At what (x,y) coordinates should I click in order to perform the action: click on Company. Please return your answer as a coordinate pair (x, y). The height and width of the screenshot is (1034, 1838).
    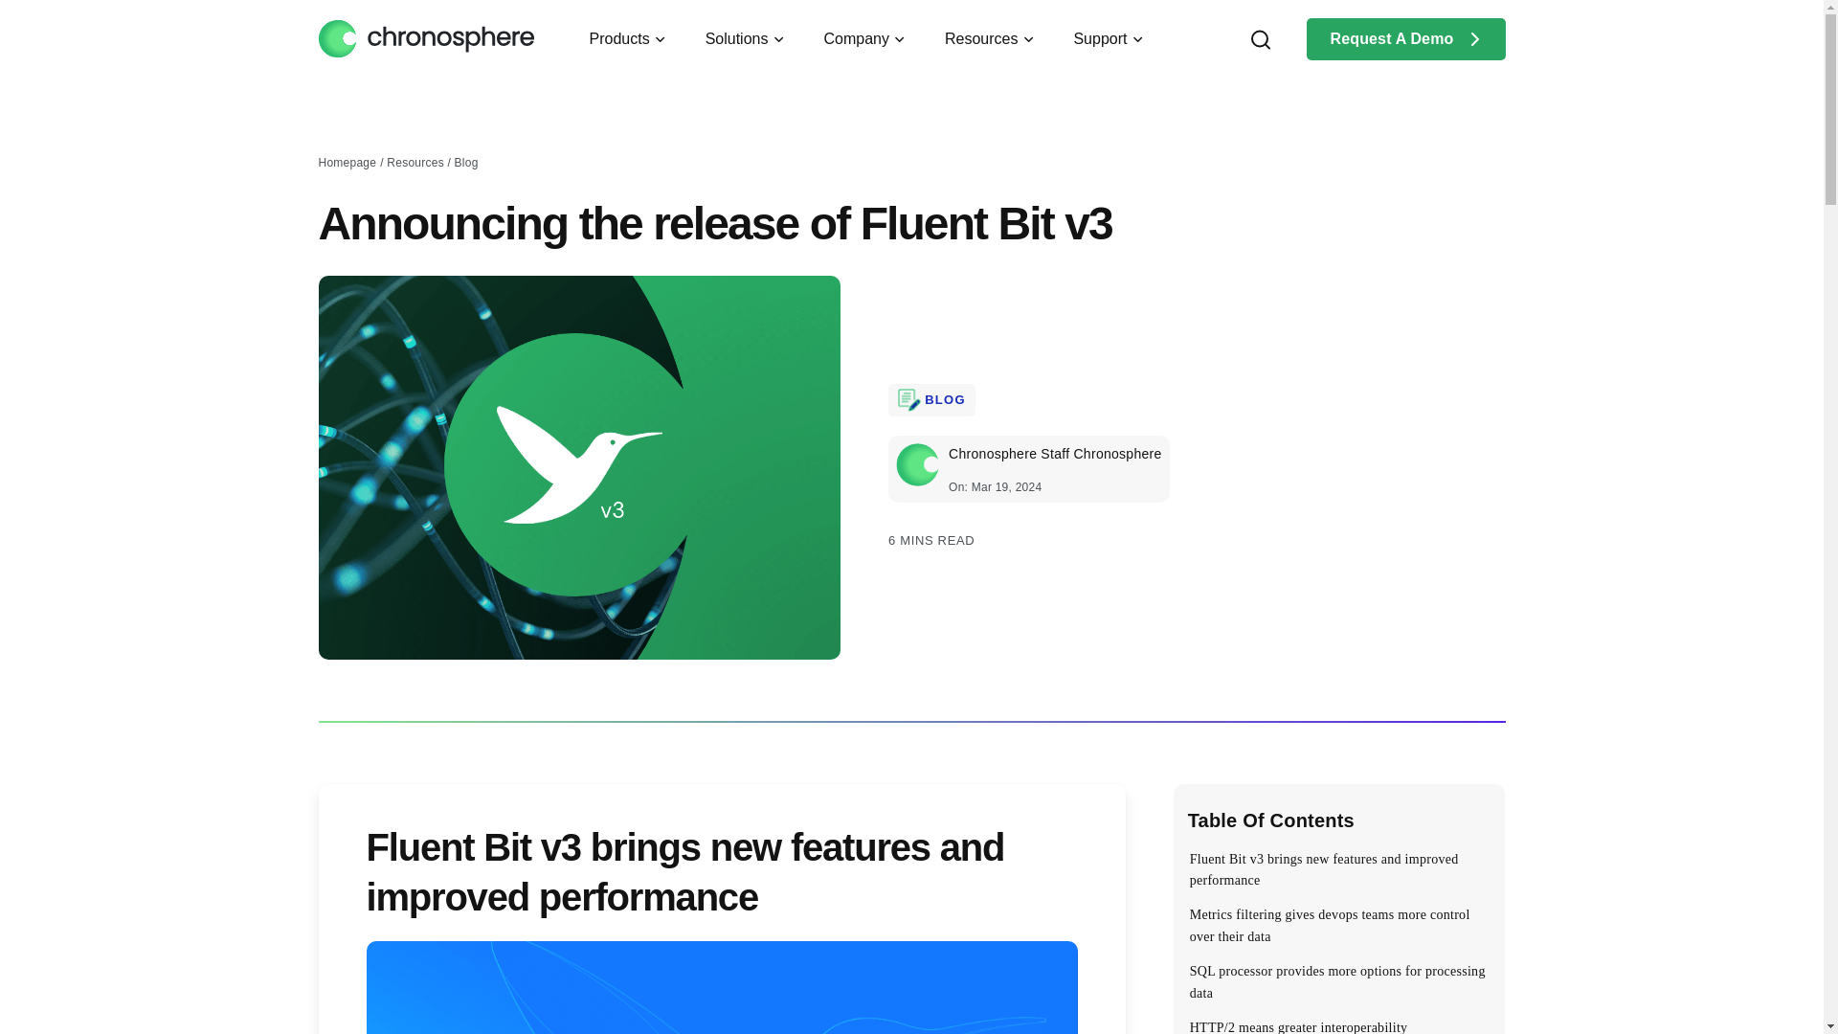
    Looking at the image, I should click on (866, 40).